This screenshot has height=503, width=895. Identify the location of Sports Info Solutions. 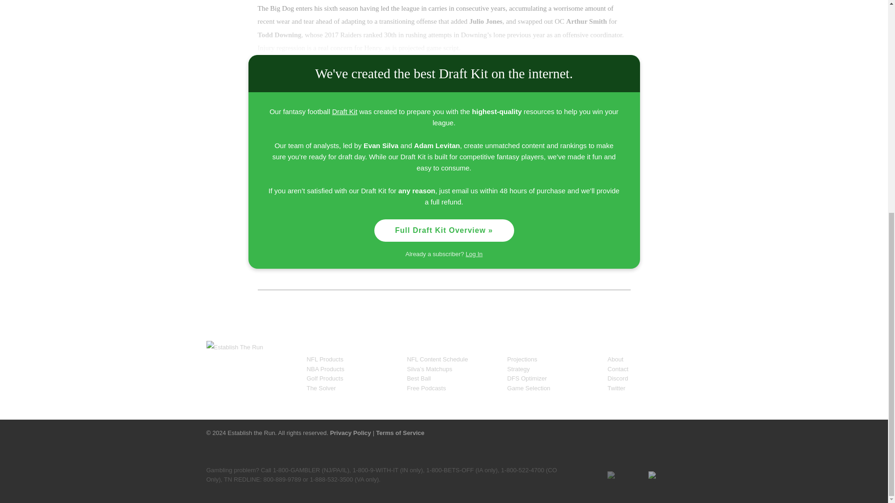
(546, 430).